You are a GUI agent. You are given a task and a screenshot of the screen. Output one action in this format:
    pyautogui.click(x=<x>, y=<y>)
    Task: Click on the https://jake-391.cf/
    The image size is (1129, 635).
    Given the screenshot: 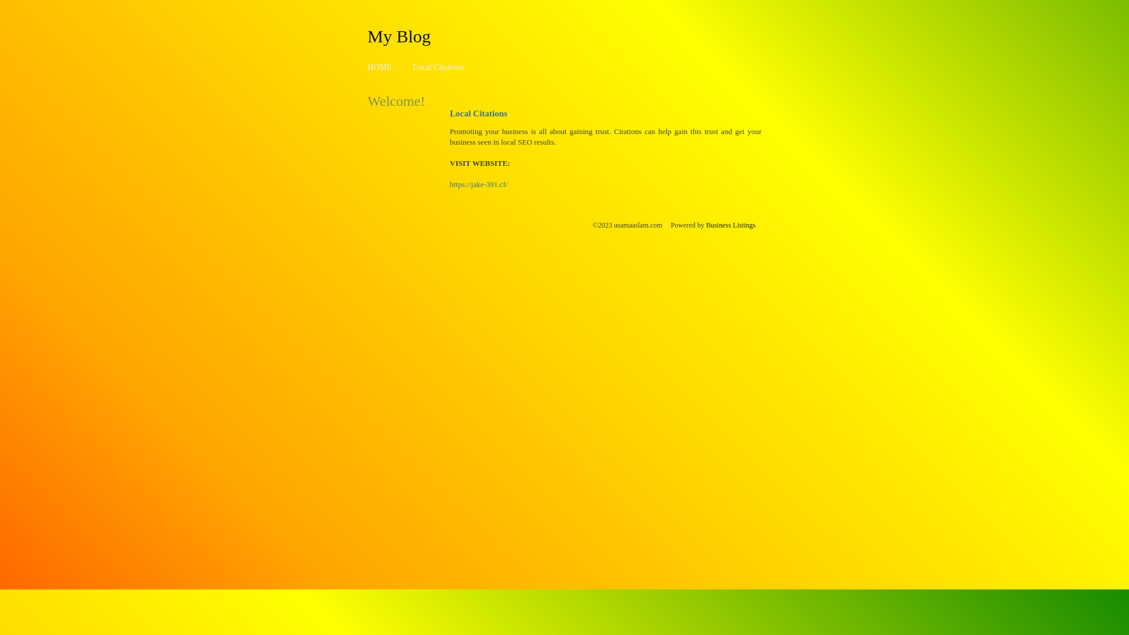 What is the action you would take?
    pyautogui.click(x=479, y=185)
    